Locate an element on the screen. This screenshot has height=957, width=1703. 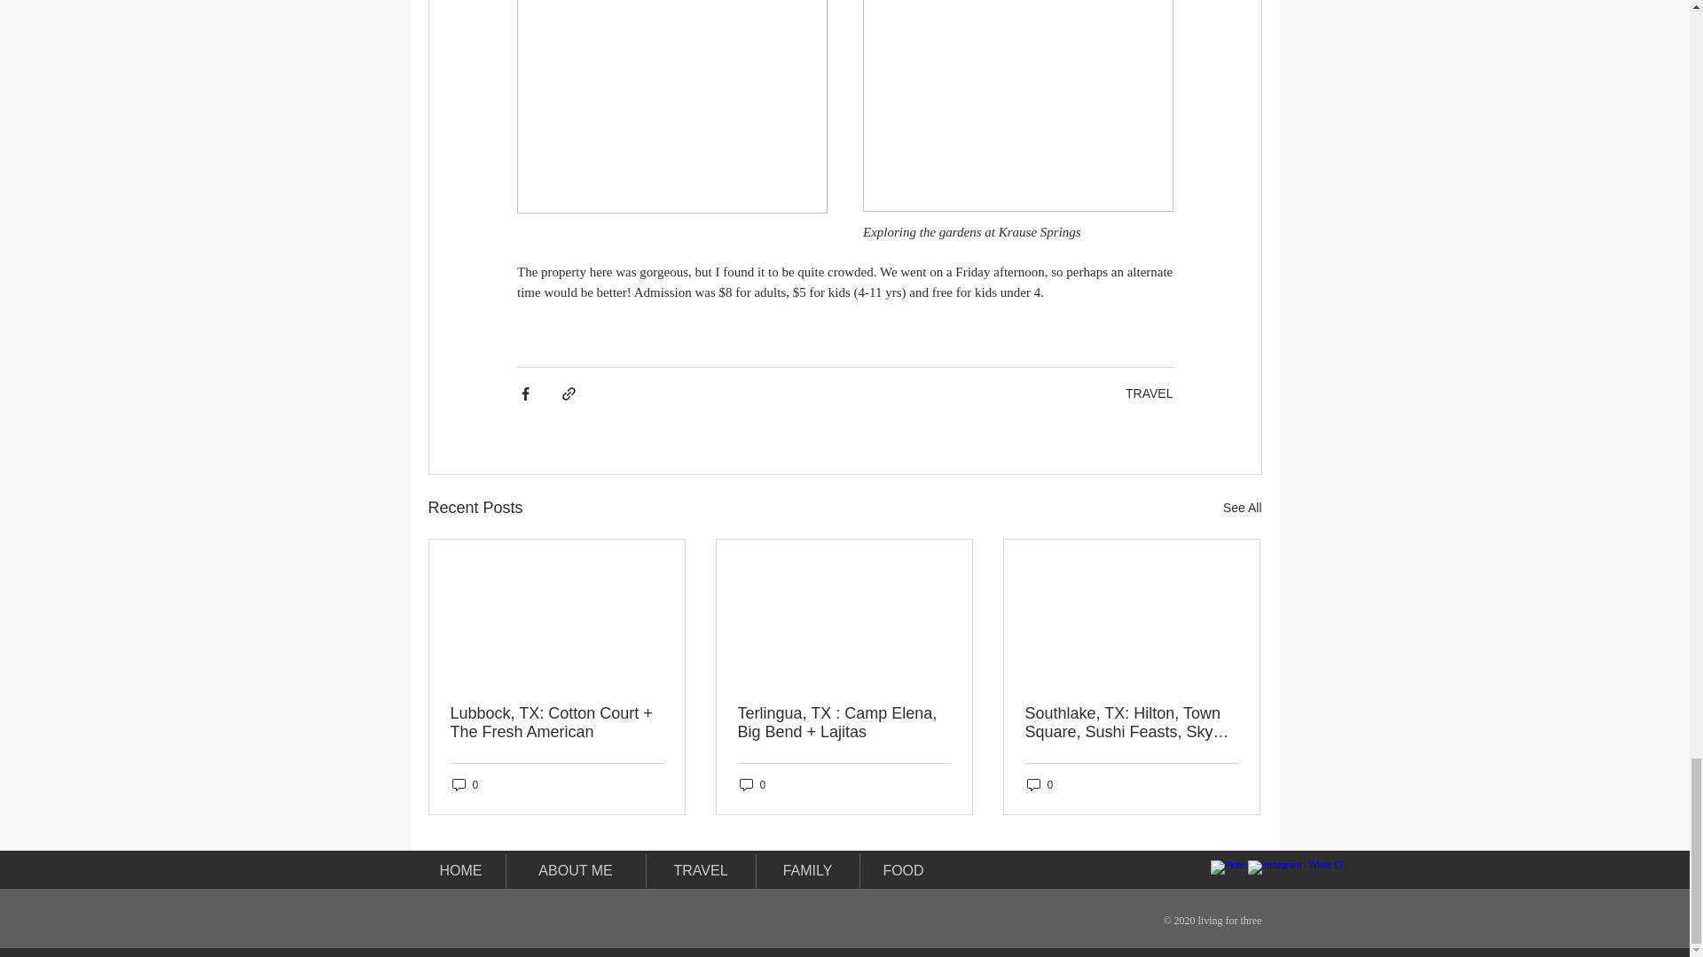
See All is located at coordinates (1242, 508).